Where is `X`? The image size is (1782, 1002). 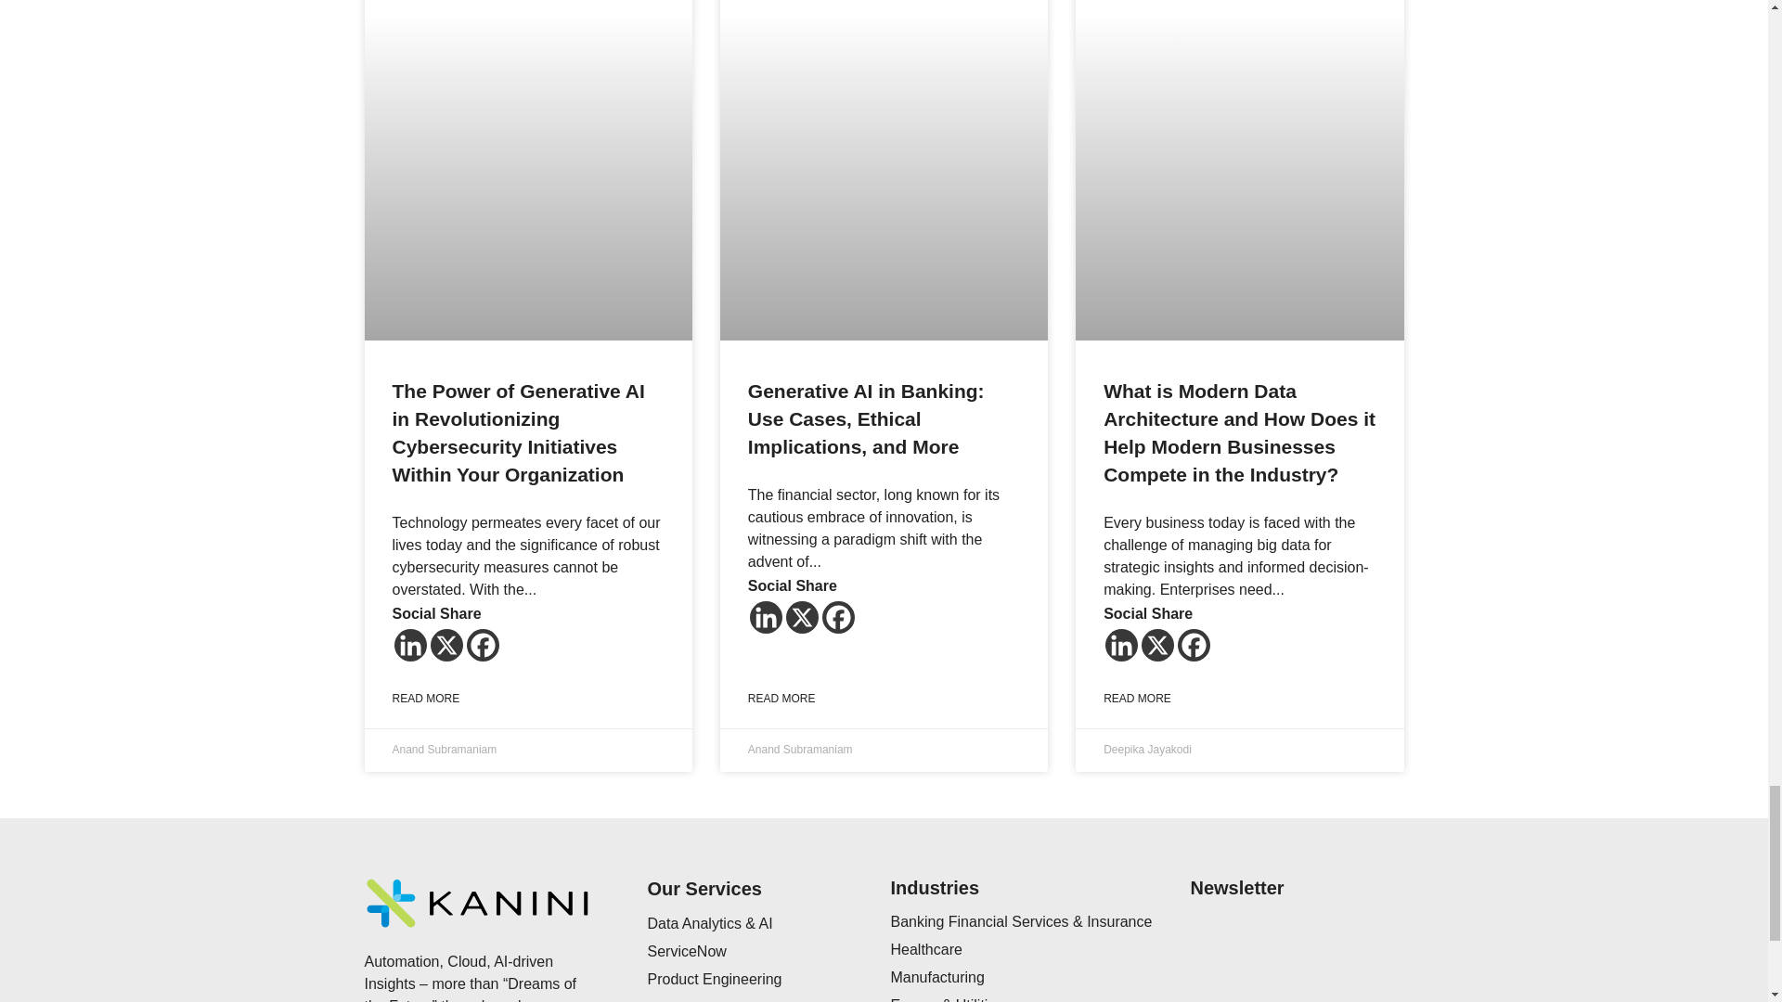 X is located at coordinates (1158, 645).